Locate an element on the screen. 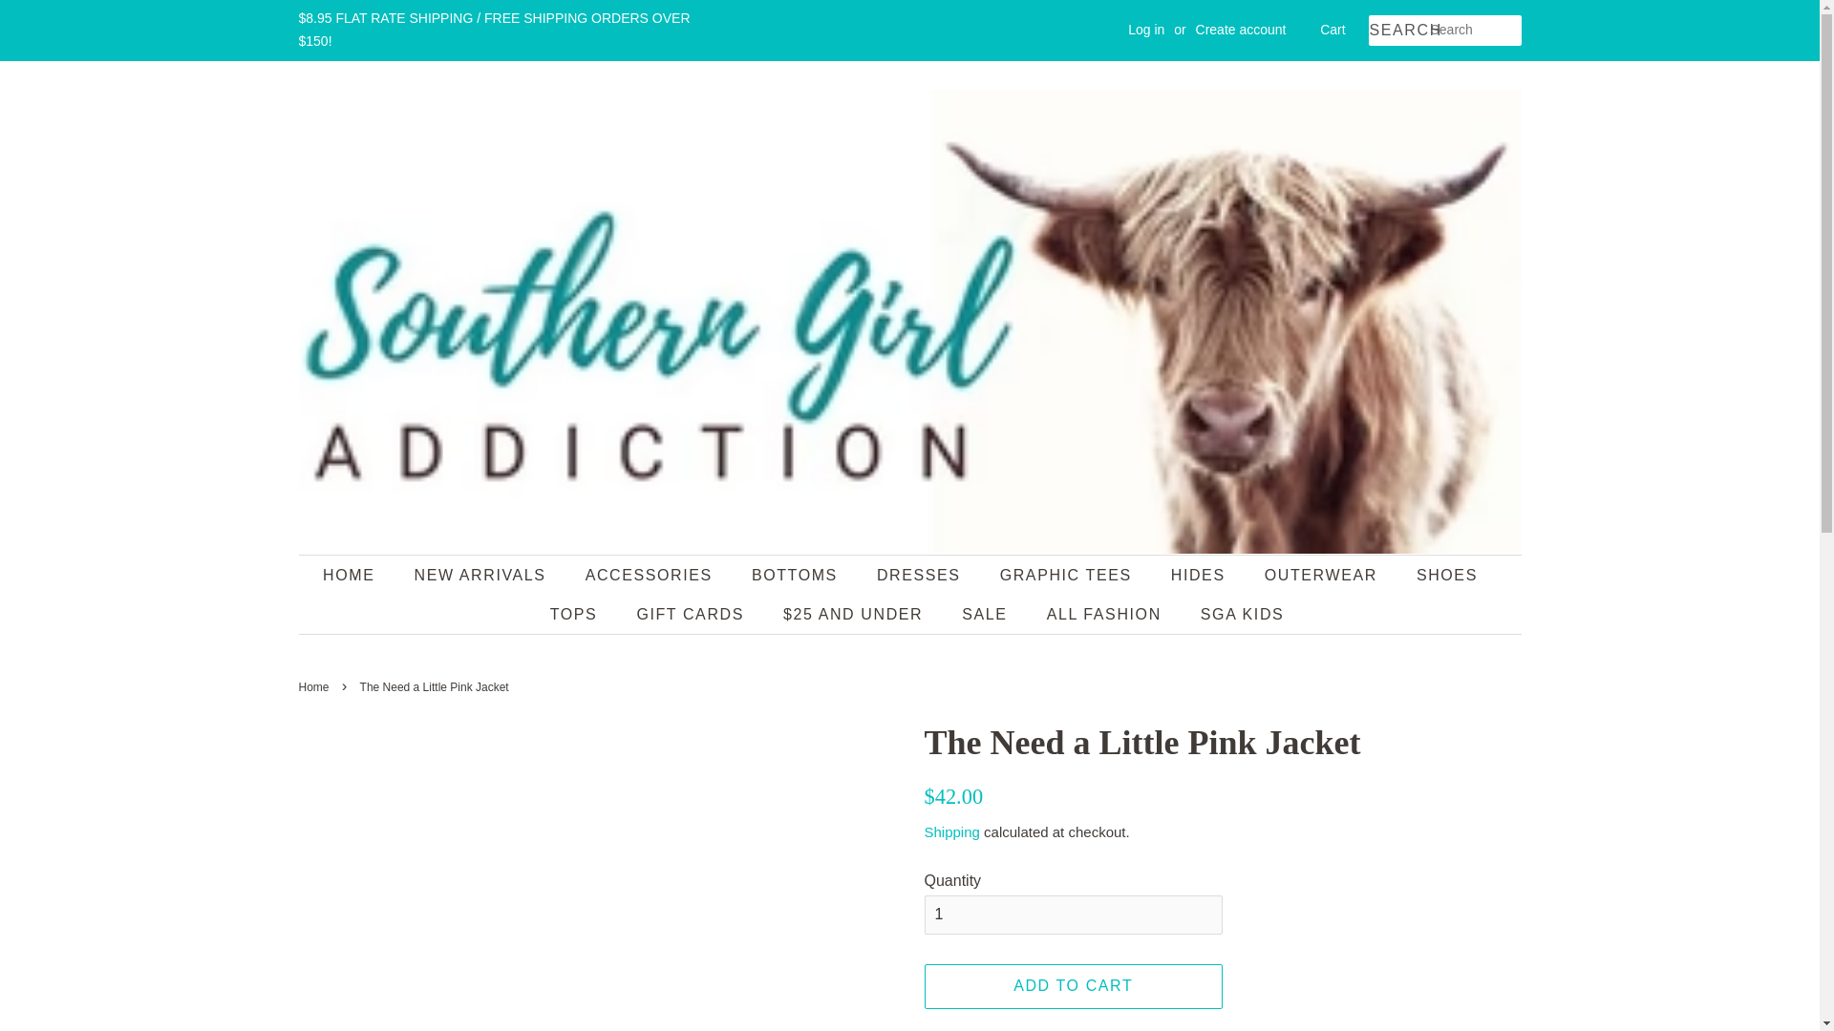  SEARCH is located at coordinates (1398, 31).